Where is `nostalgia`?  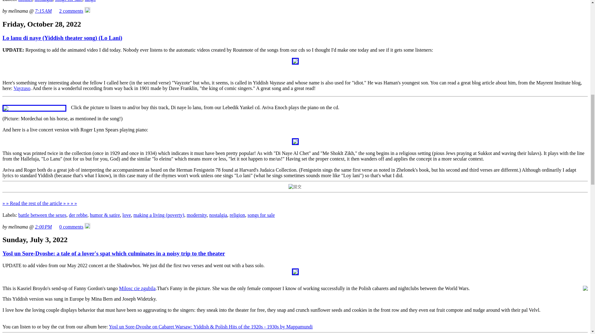 nostalgia is located at coordinates (218, 215).